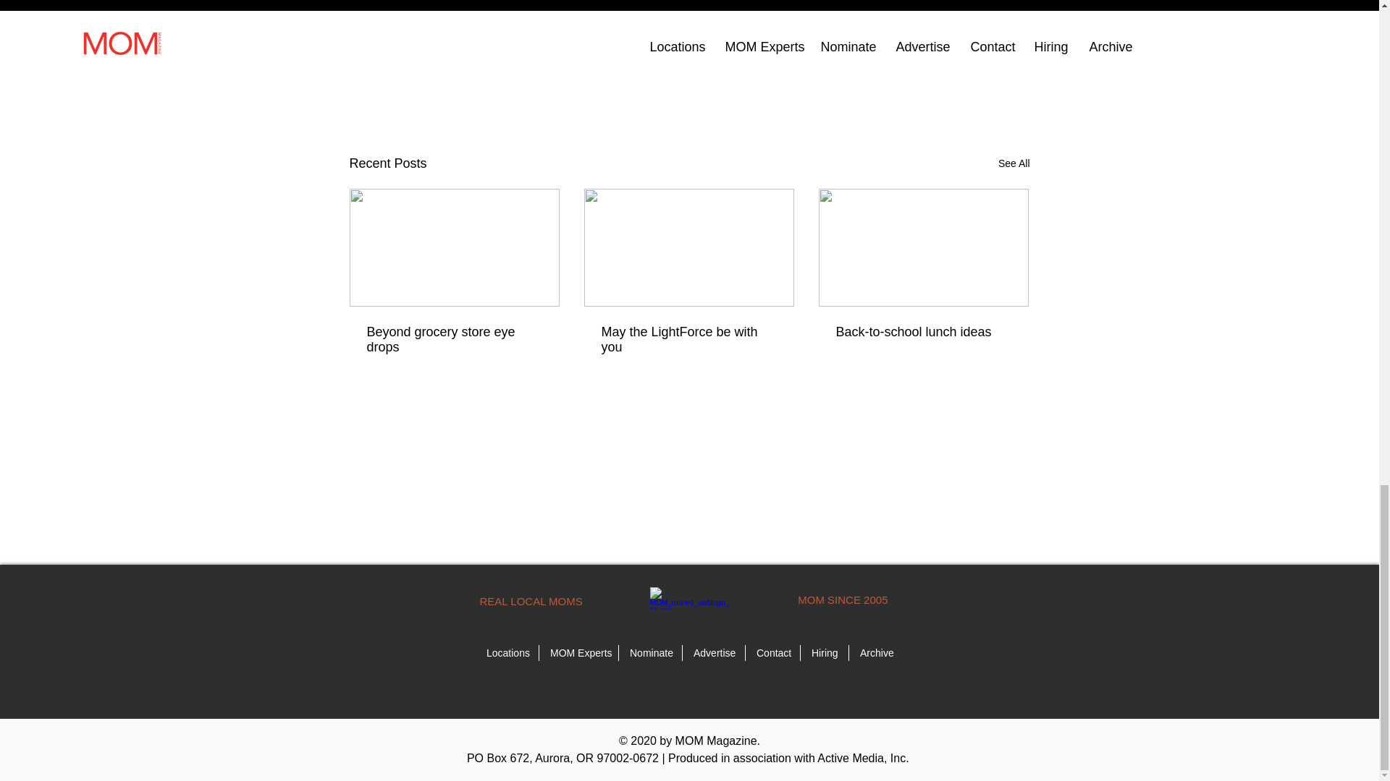 The height and width of the screenshot is (781, 1390). What do you see at coordinates (578, 652) in the screenshot?
I see `MOM Experts` at bounding box center [578, 652].